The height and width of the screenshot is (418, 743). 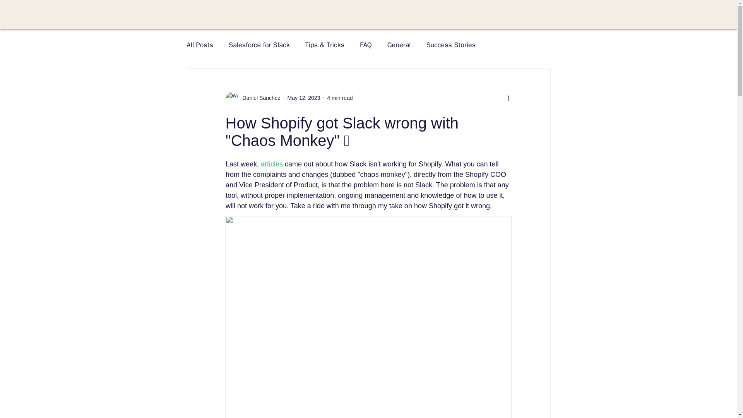 I want to click on All Posts, so click(x=199, y=45).